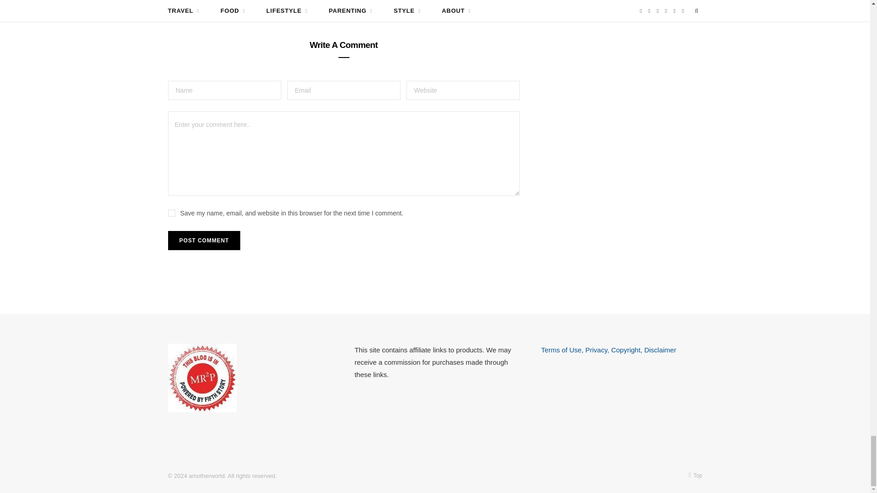 Image resolution: width=877 pixels, height=493 pixels. What do you see at coordinates (172, 213) in the screenshot?
I see `yes` at bounding box center [172, 213].